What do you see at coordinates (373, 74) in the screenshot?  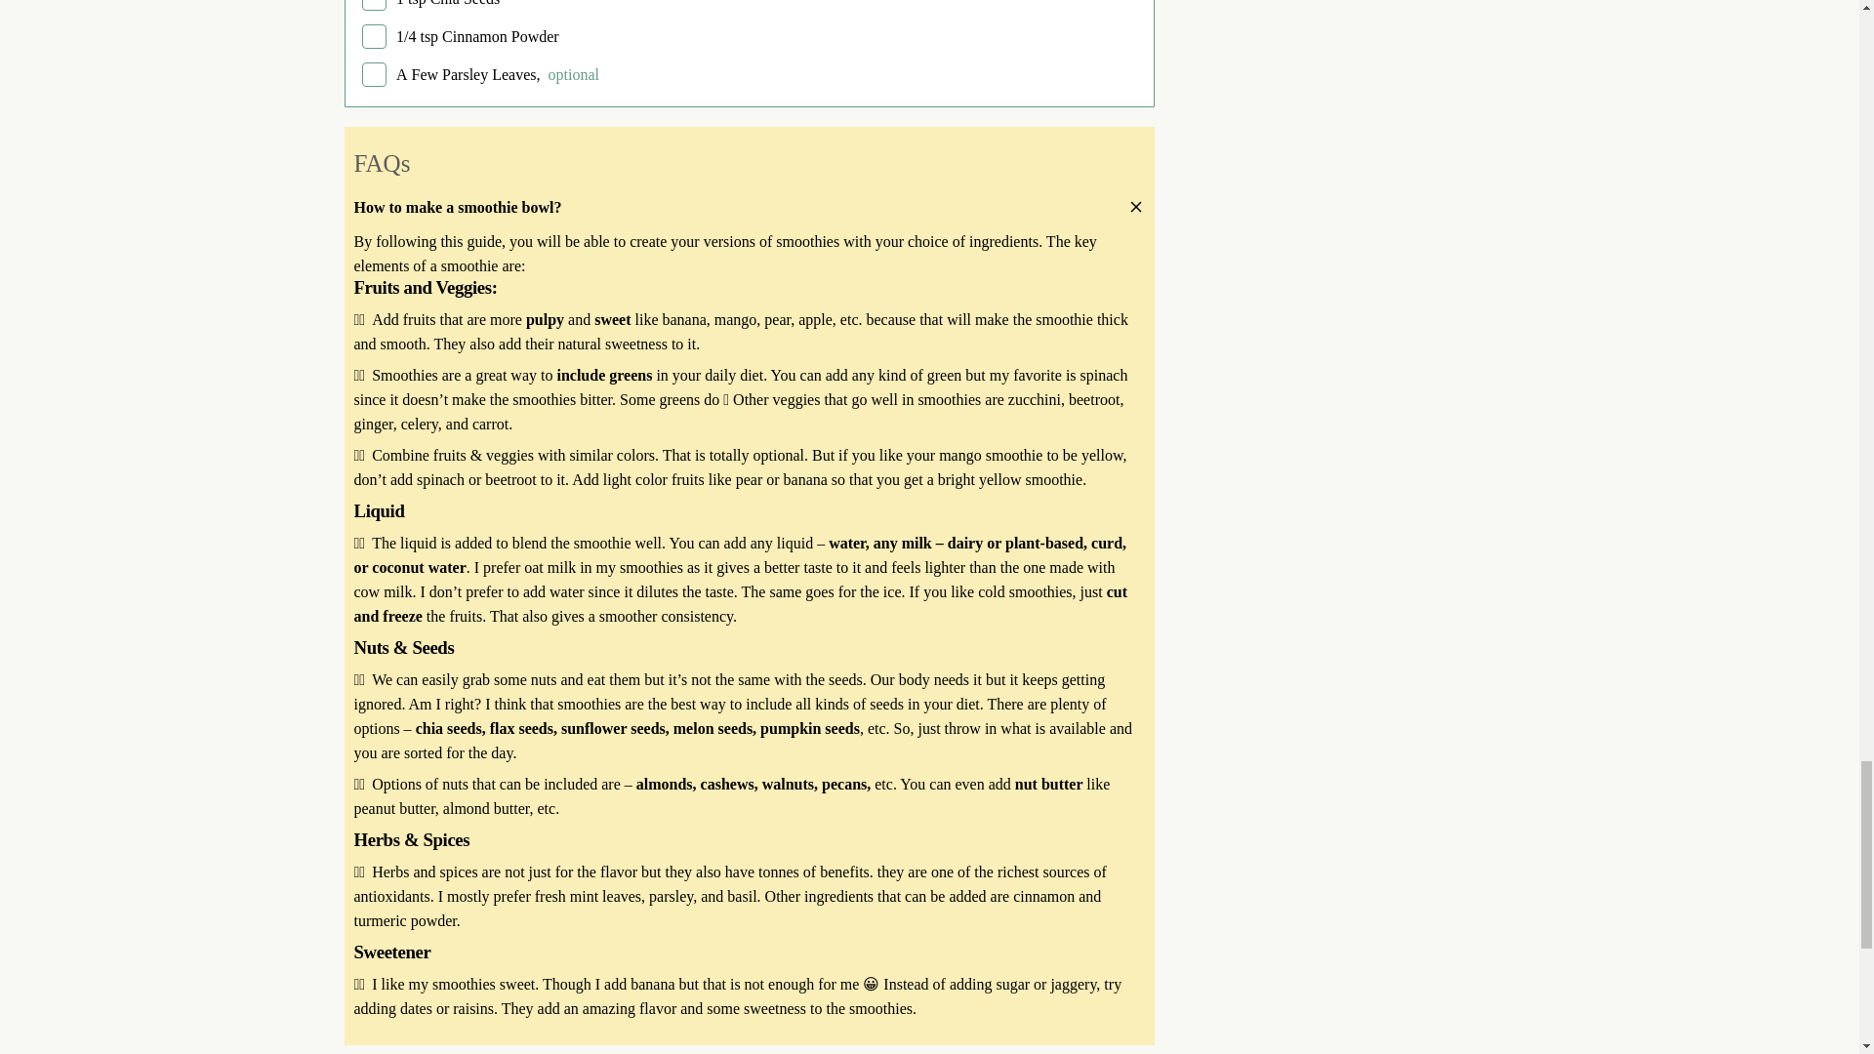 I see `on` at bounding box center [373, 74].